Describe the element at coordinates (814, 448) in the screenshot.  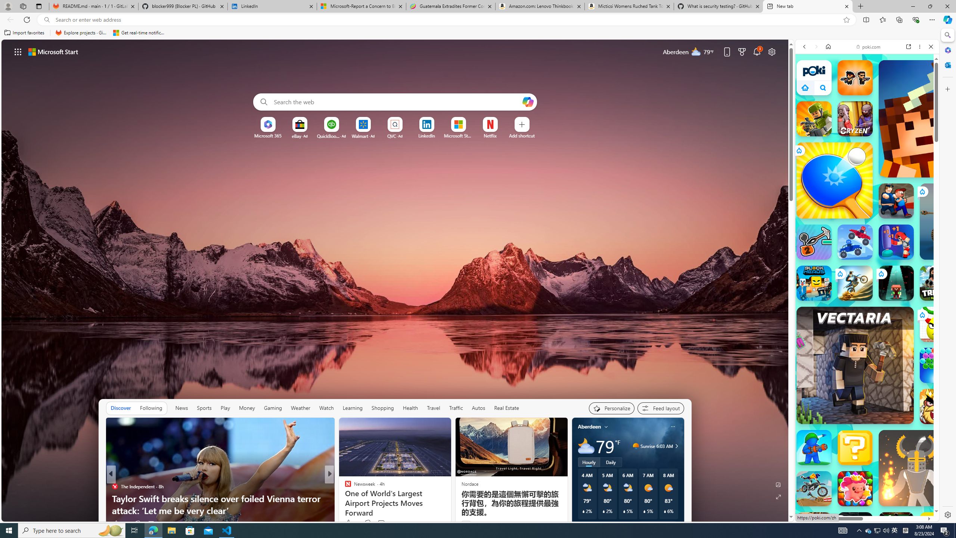
I see `War Master` at that location.